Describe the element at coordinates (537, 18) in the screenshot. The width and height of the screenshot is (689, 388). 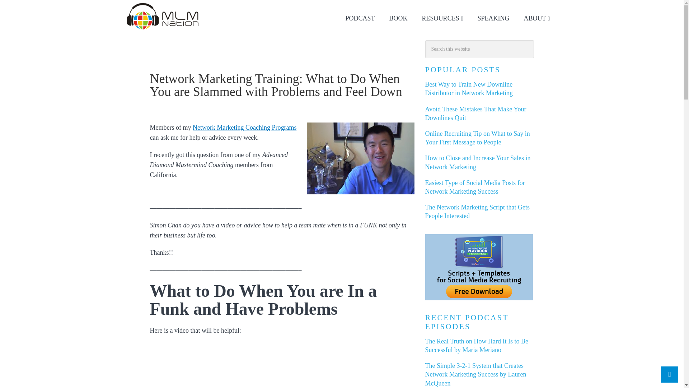
I see `ABOUT` at that location.